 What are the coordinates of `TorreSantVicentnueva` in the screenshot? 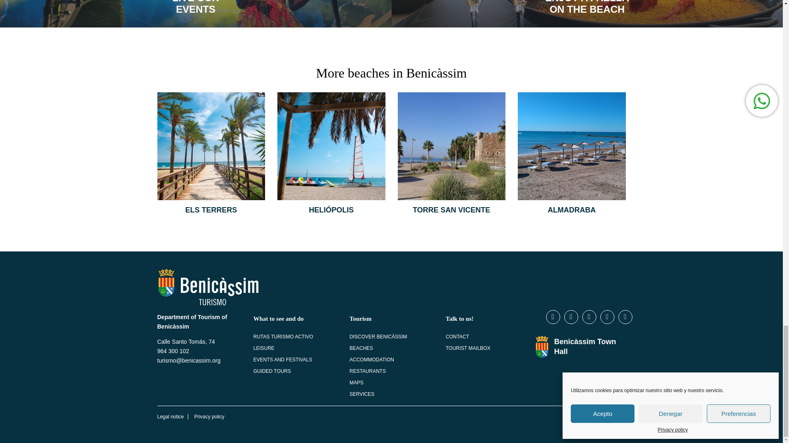 It's located at (451, 146).